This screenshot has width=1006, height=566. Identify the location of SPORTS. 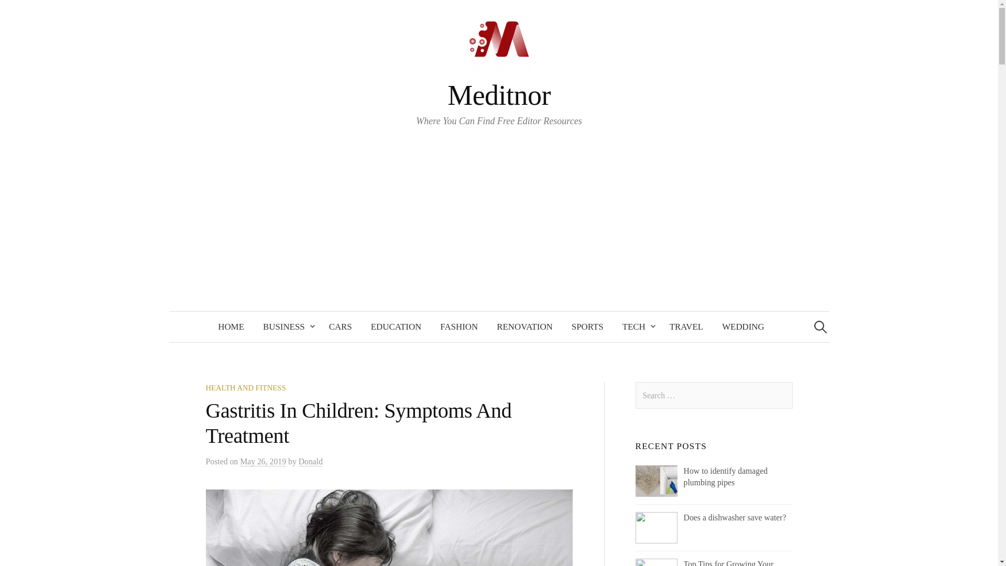
(587, 327).